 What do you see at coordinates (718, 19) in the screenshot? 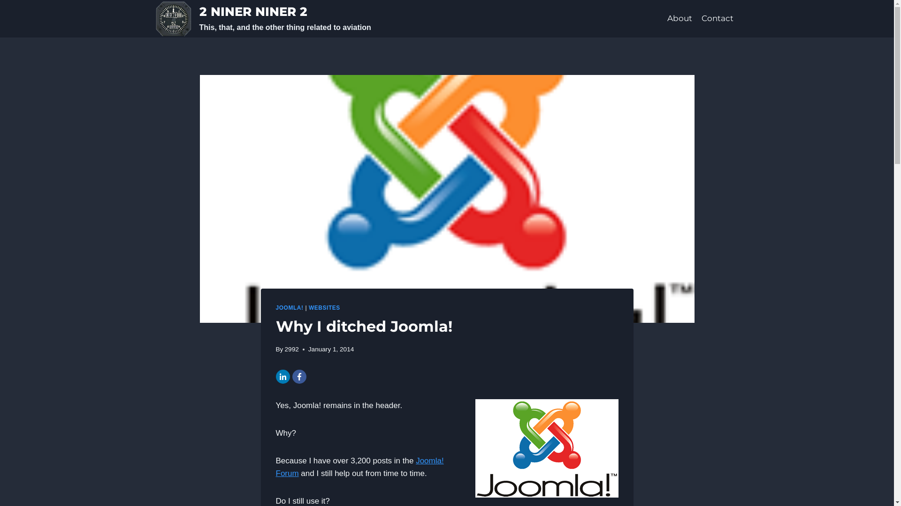
I see `Contact` at bounding box center [718, 19].